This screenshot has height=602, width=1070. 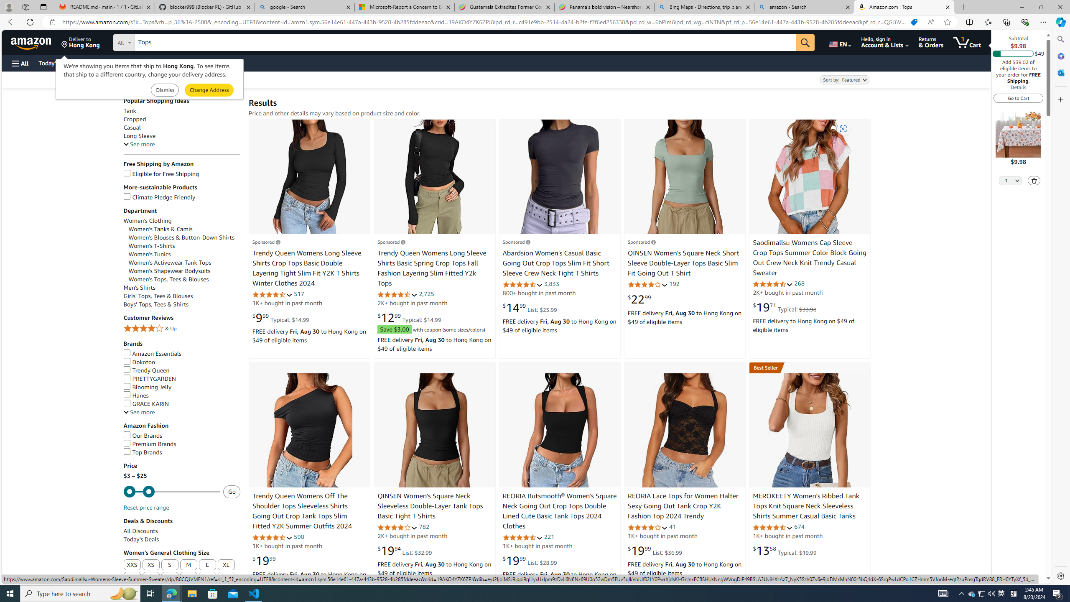 I want to click on Delete, so click(x=1034, y=181).